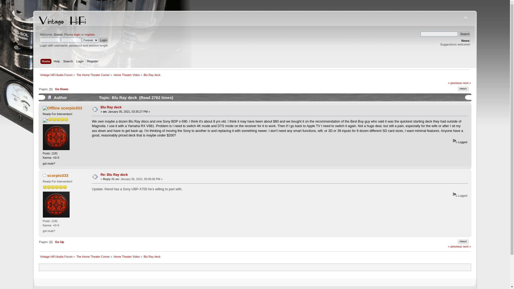 Image resolution: width=514 pixels, height=289 pixels. I want to click on login, so click(77, 35).